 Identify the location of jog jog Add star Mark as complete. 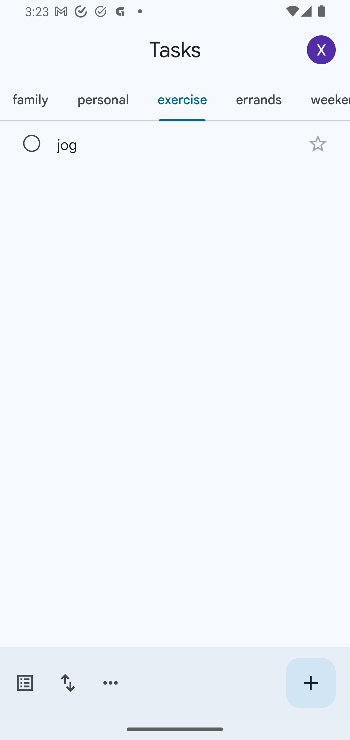
(175, 143).